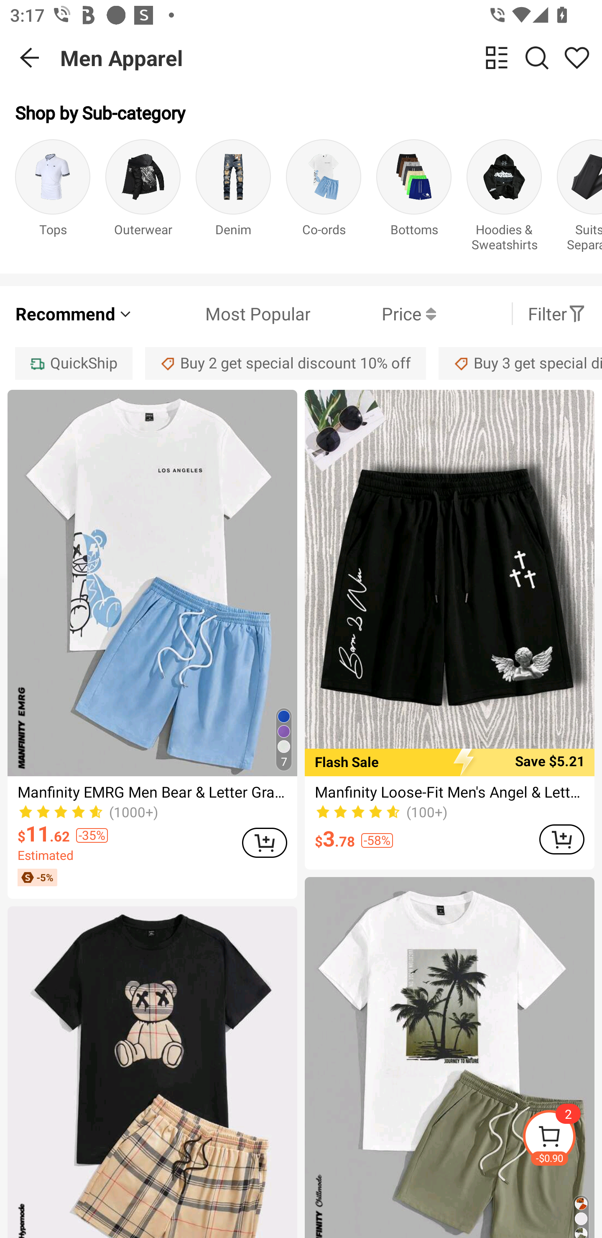 The image size is (602, 1238). I want to click on Bottoms, so click(414, 198).